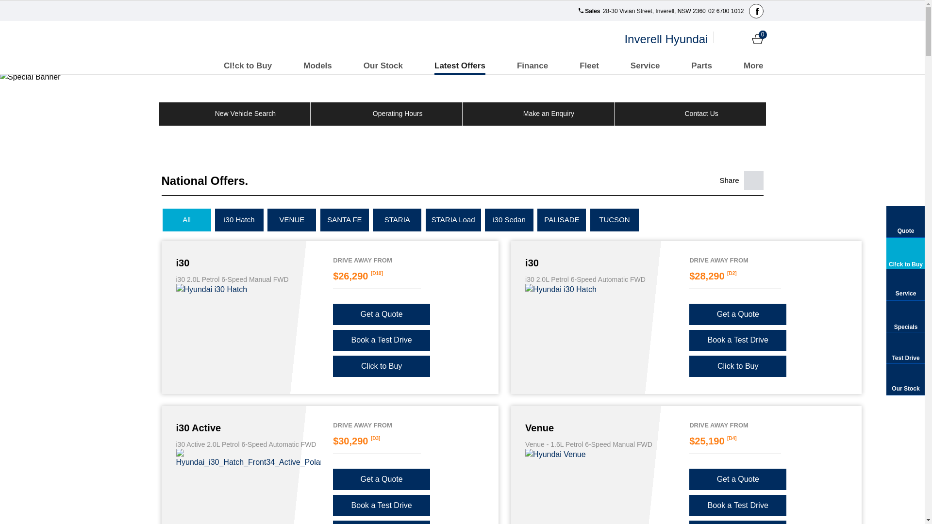 This screenshot has height=524, width=932. Describe the element at coordinates (738, 366) in the screenshot. I see `Click to Buy` at that location.